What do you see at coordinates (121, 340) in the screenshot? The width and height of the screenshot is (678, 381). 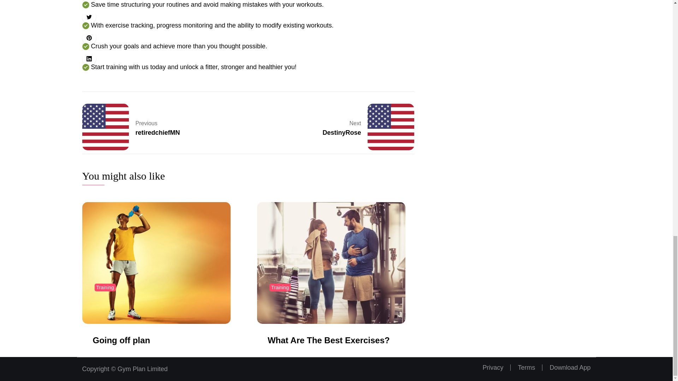 I see `Going off plan` at bounding box center [121, 340].